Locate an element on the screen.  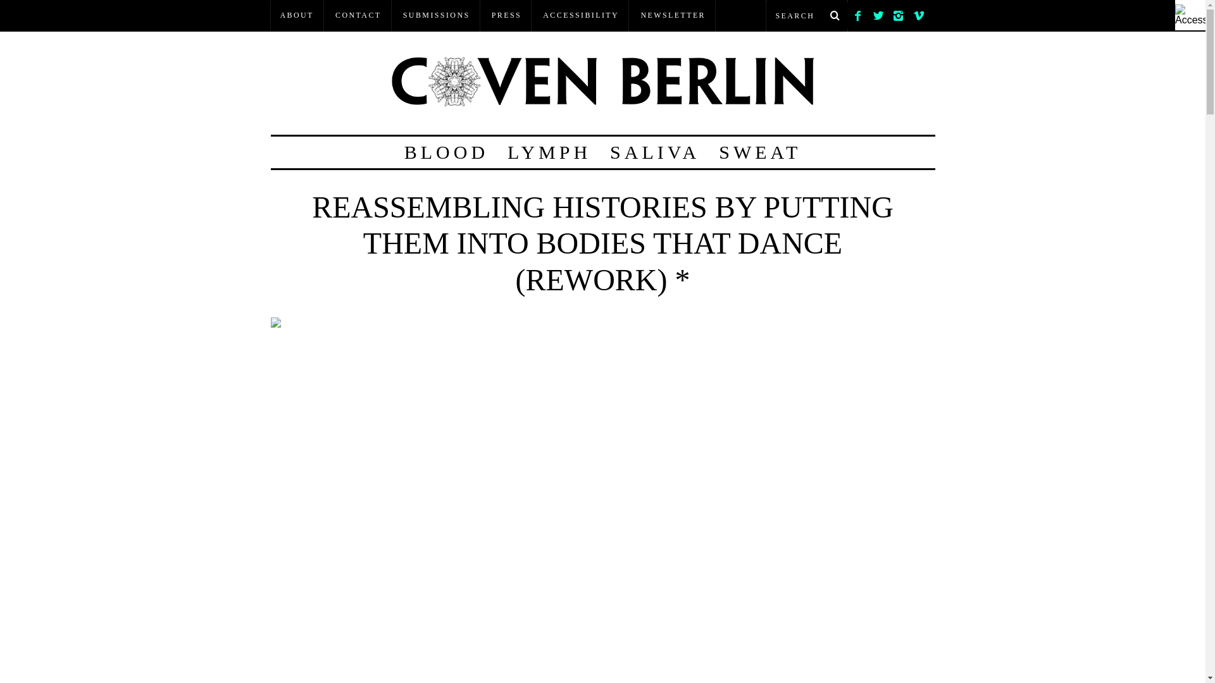
ABOUT is located at coordinates (297, 15).